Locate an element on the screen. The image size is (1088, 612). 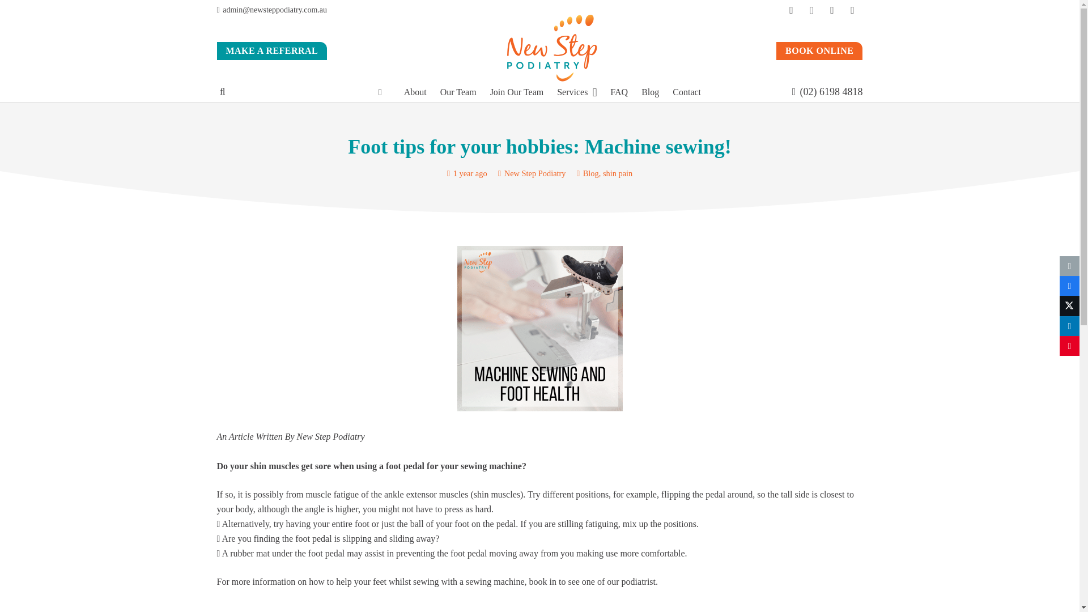
LinkedIn is located at coordinates (832, 10).